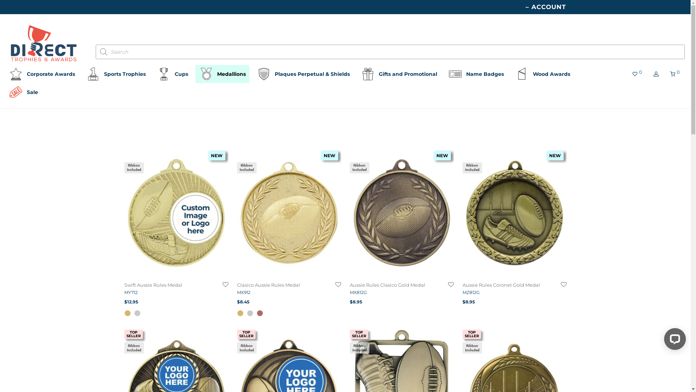  I want to click on NEW
Ribbon Included, so click(176, 213).